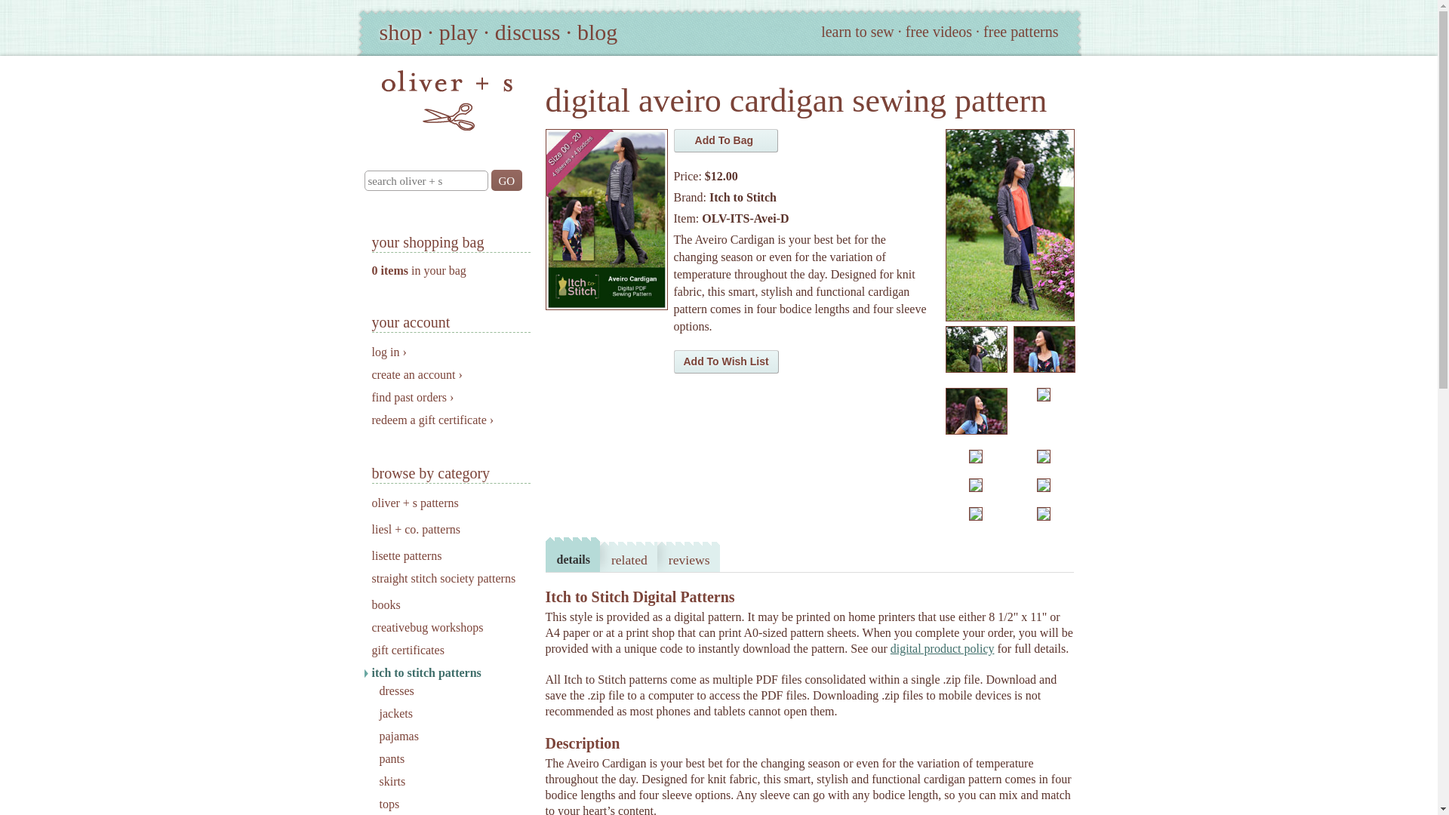 The height and width of the screenshot is (815, 1449). Describe the element at coordinates (857, 32) in the screenshot. I see `learn to sew` at that location.